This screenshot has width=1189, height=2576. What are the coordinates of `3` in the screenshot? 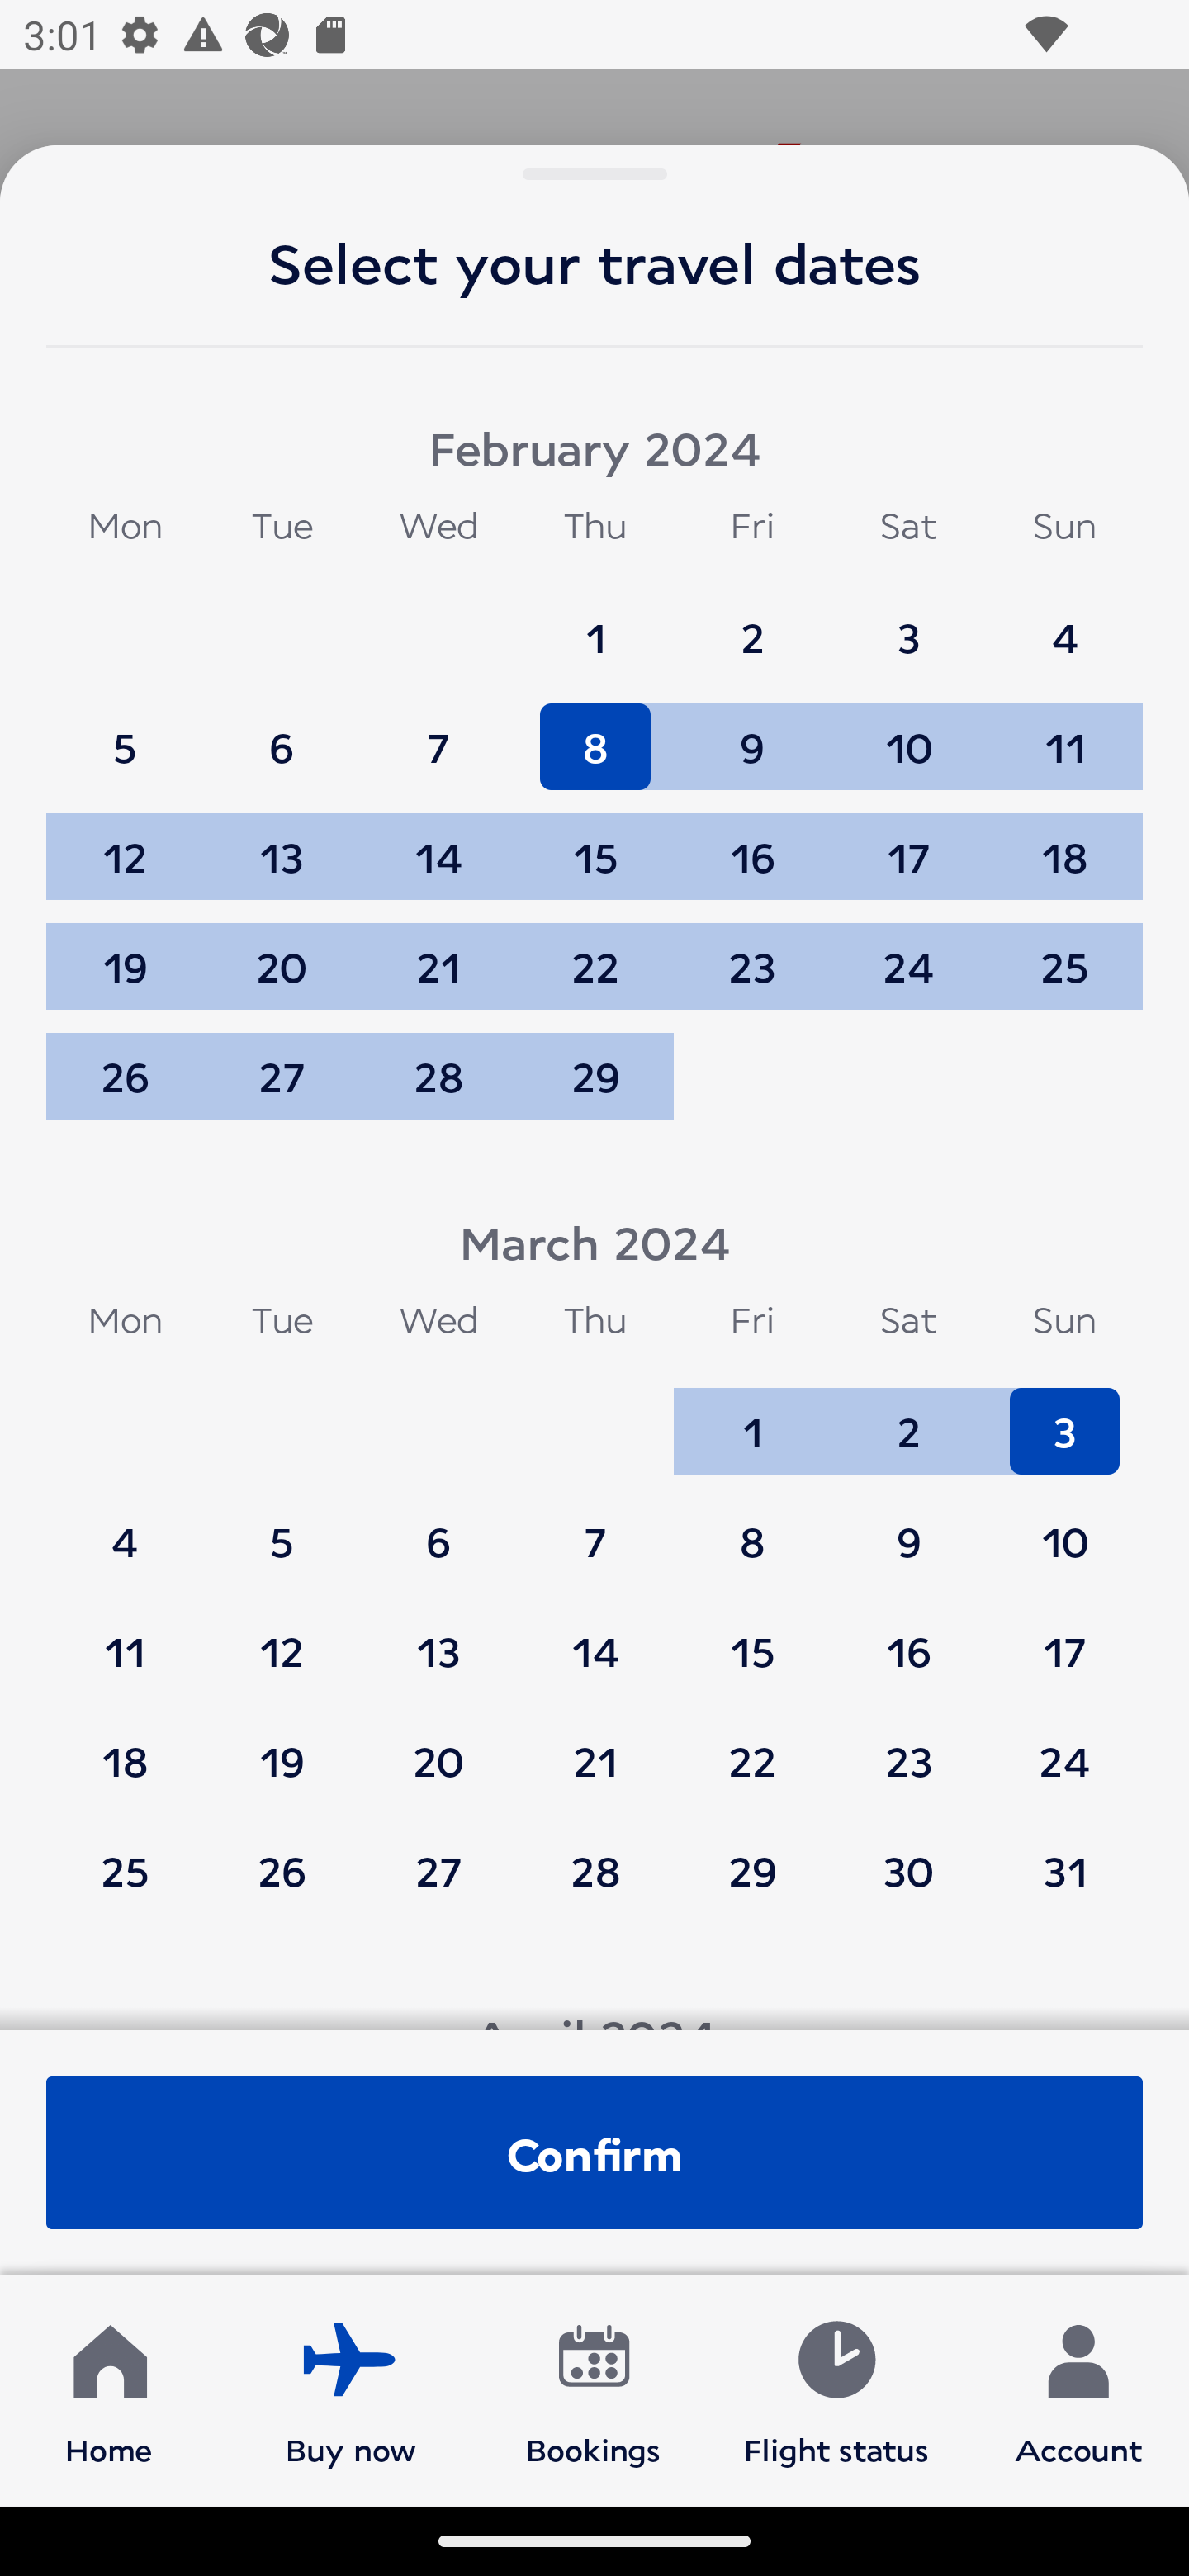 It's located at (908, 623).